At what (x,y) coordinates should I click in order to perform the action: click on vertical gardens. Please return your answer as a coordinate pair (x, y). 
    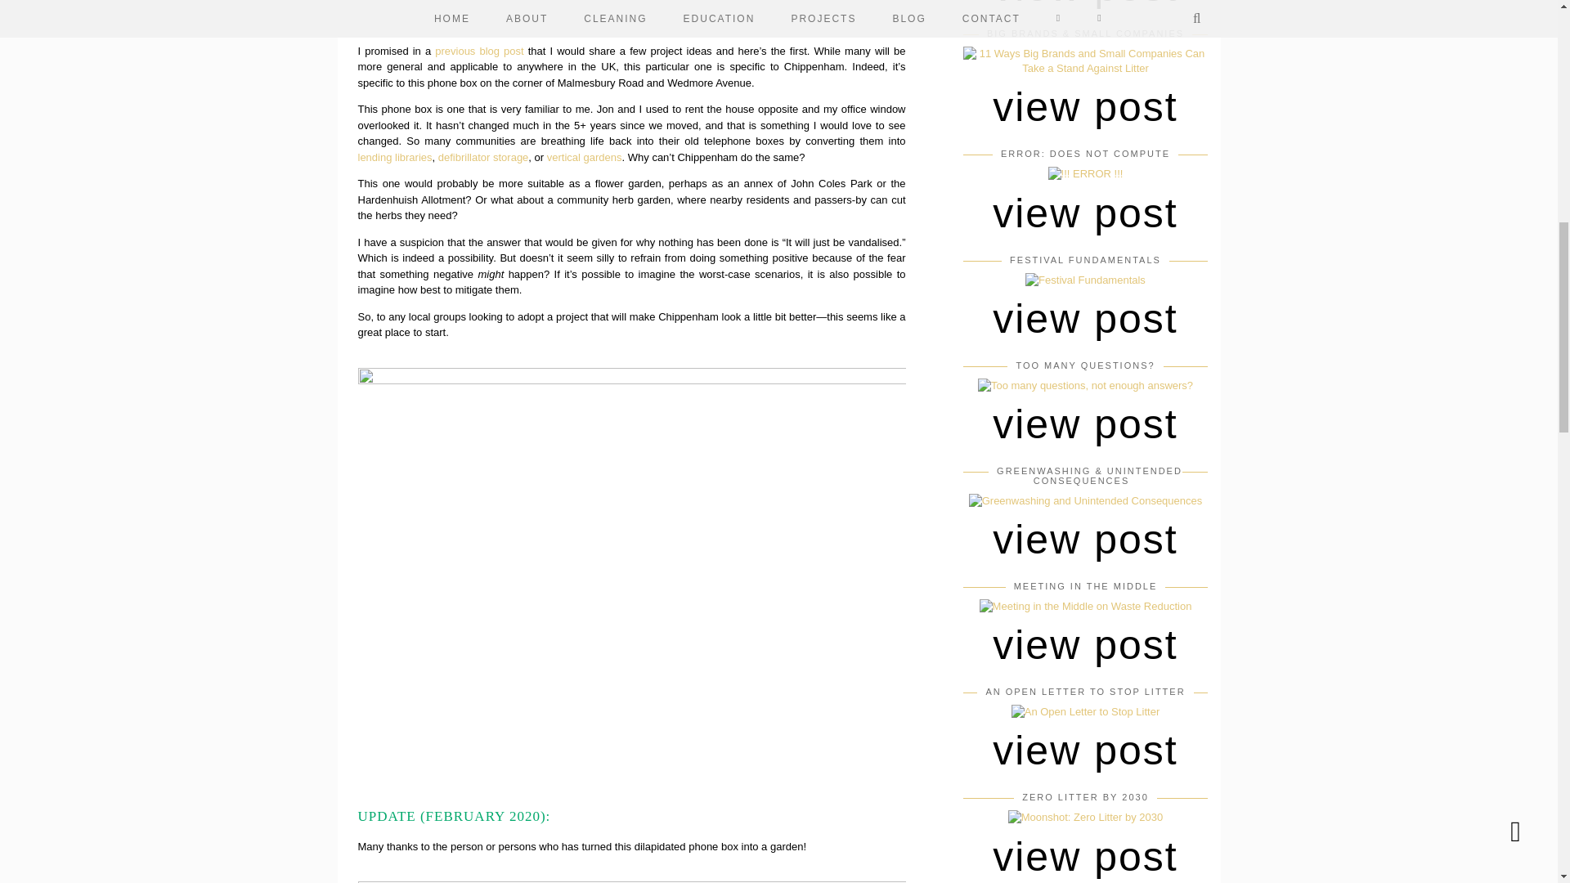
    Looking at the image, I should click on (584, 155).